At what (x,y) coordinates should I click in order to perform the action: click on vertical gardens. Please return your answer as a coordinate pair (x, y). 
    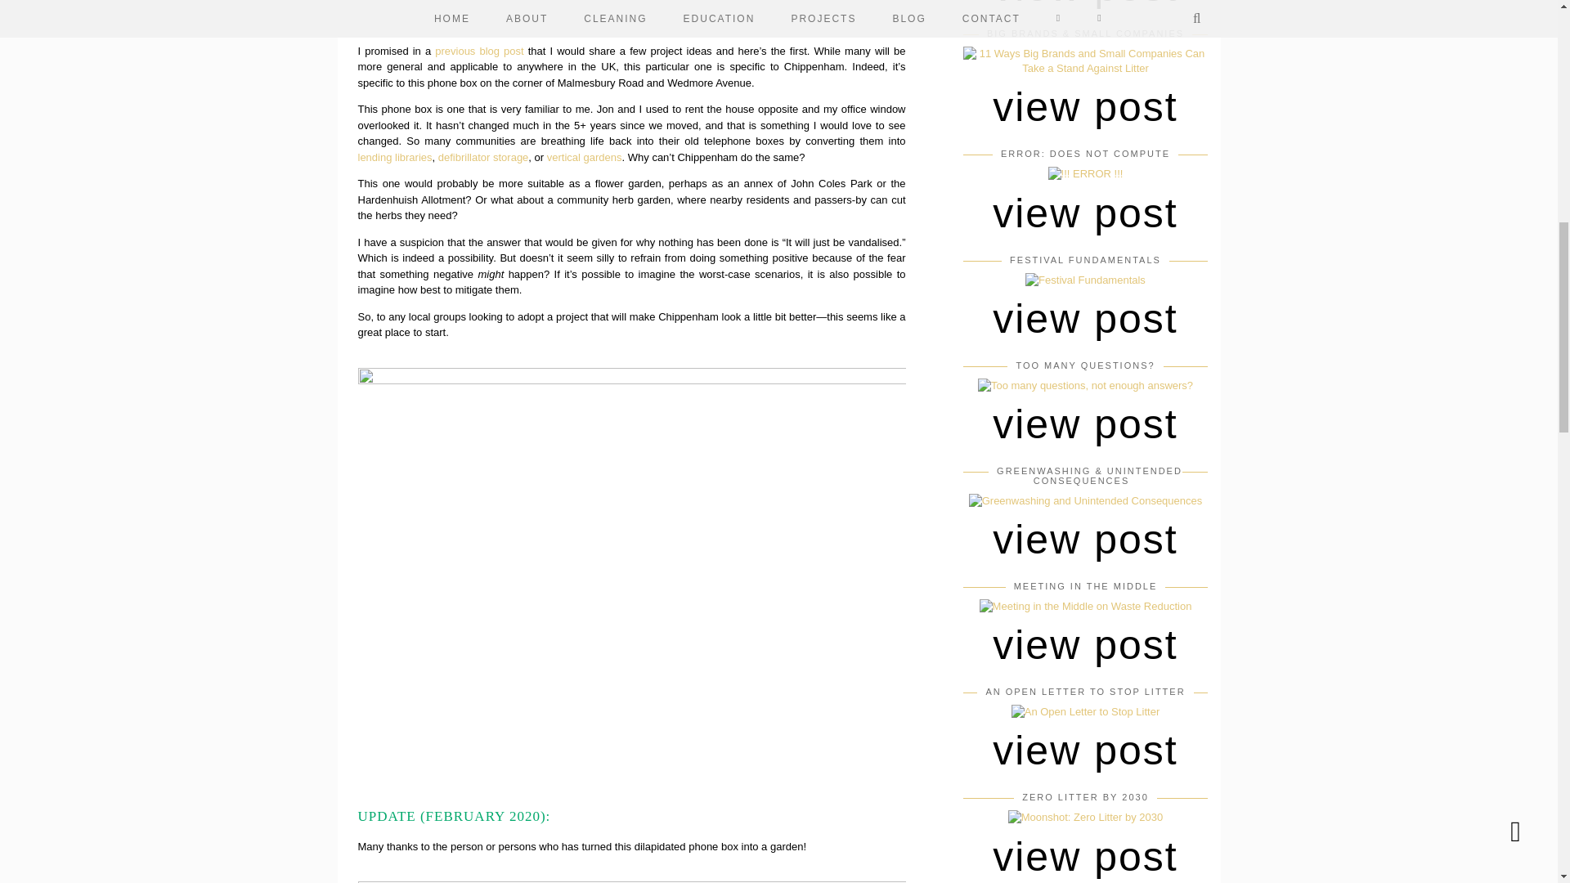
    Looking at the image, I should click on (584, 155).